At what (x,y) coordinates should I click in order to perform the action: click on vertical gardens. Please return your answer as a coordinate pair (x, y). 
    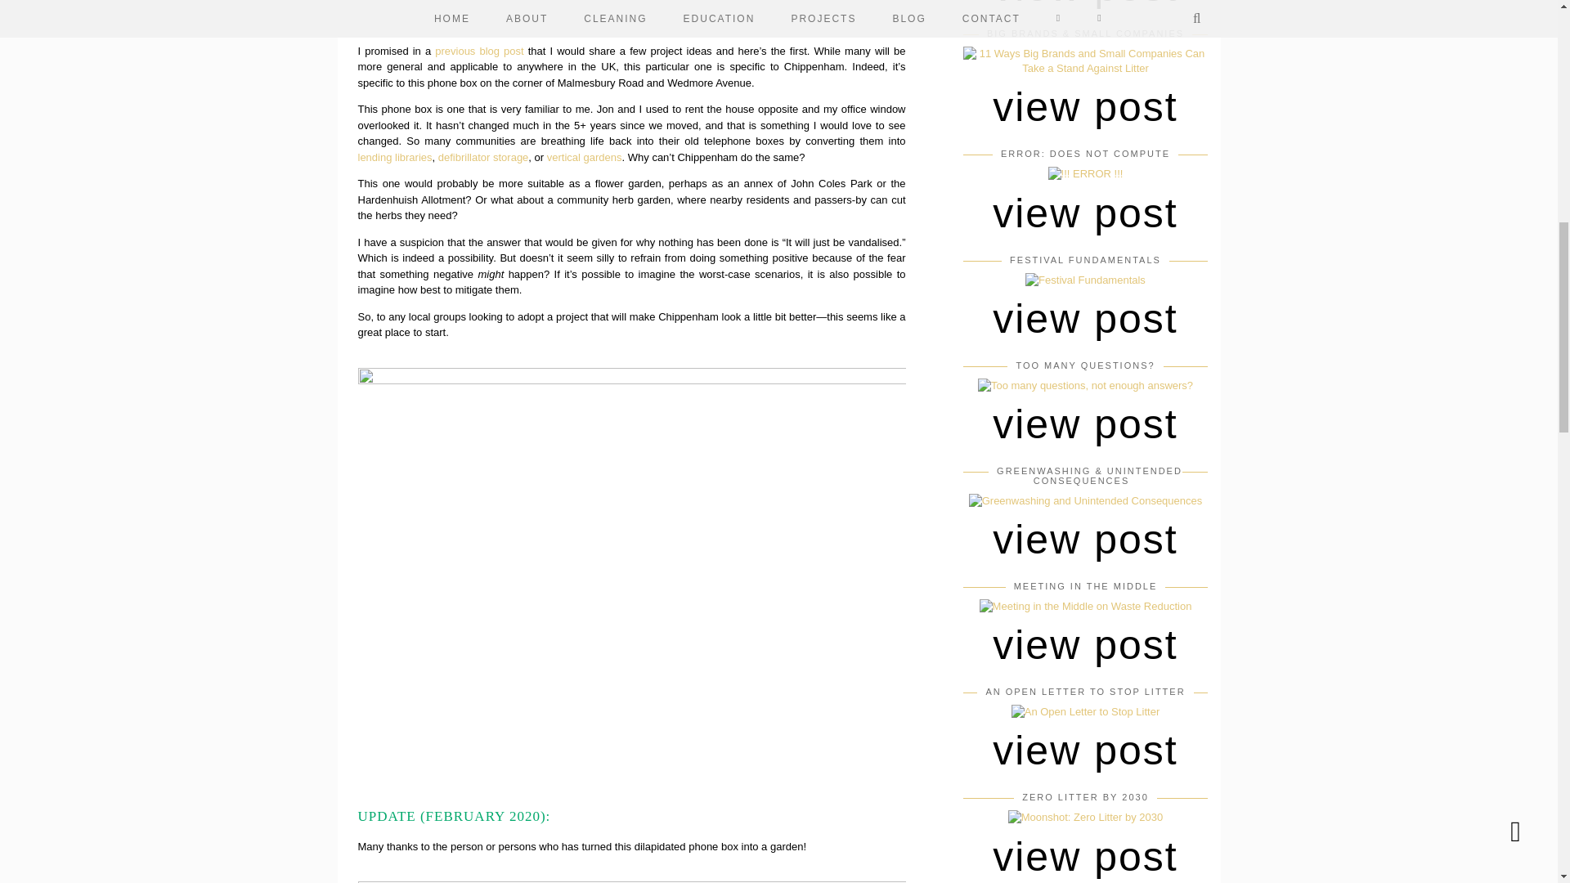
    Looking at the image, I should click on (584, 155).